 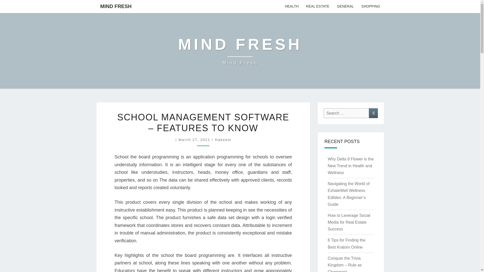 What do you see at coordinates (223, 140) in the screenshot?
I see `View all posts by Hakeem` at bounding box center [223, 140].